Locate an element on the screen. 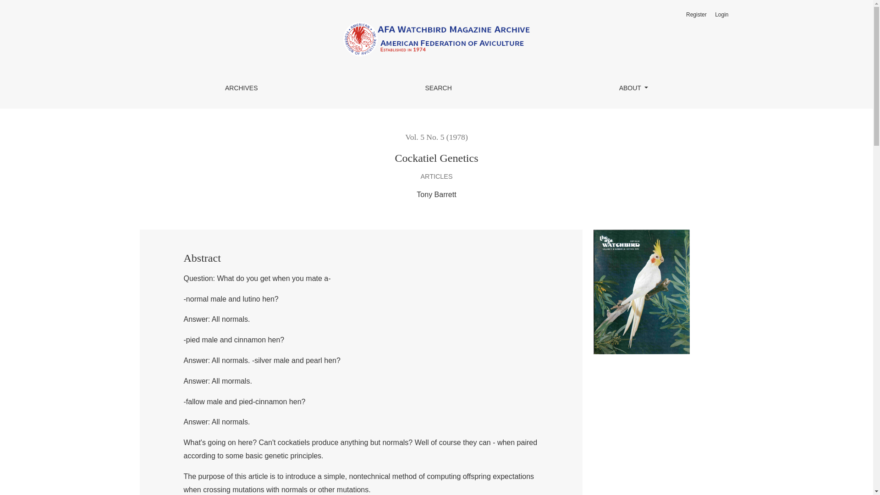 This screenshot has height=495, width=880. Login is located at coordinates (721, 15).